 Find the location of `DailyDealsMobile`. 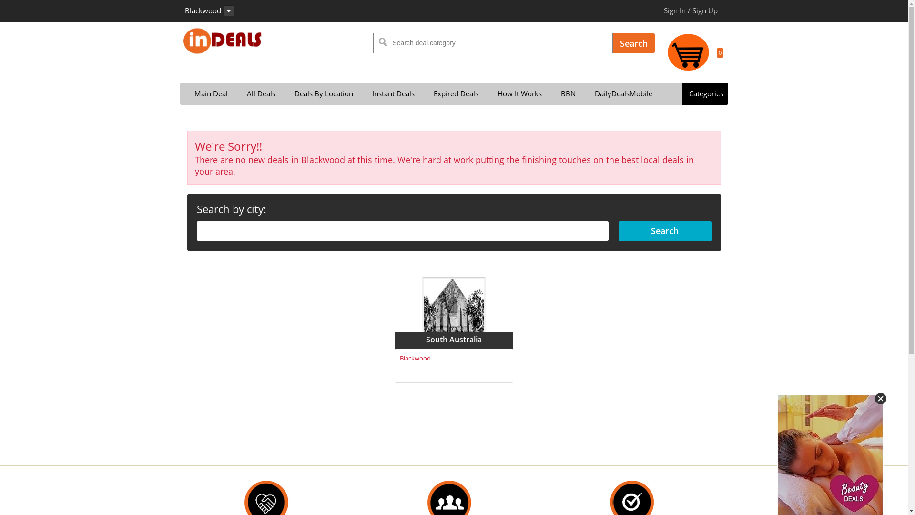

DailyDealsMobile is located at coordinates (619, 94).